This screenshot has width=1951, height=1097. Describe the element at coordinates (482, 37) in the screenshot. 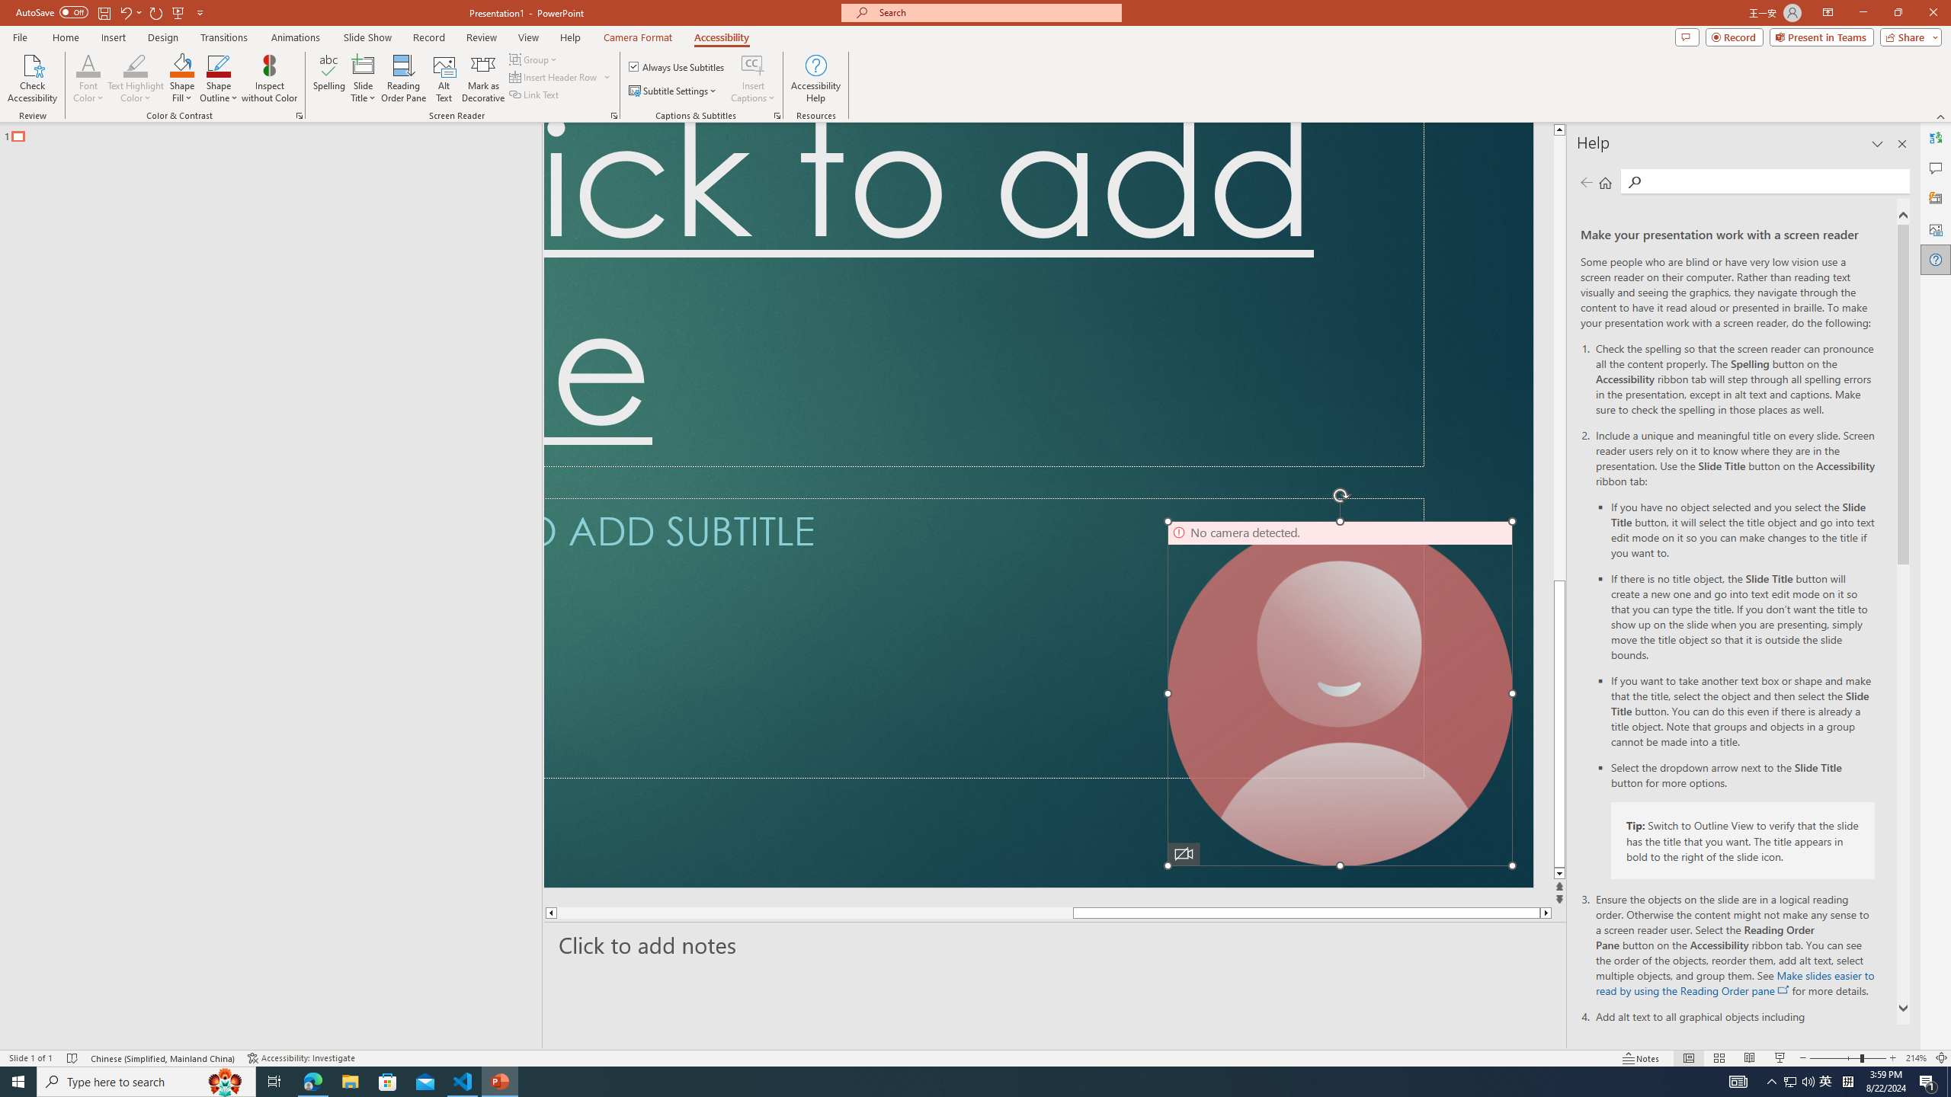

I see `Review` at that location.